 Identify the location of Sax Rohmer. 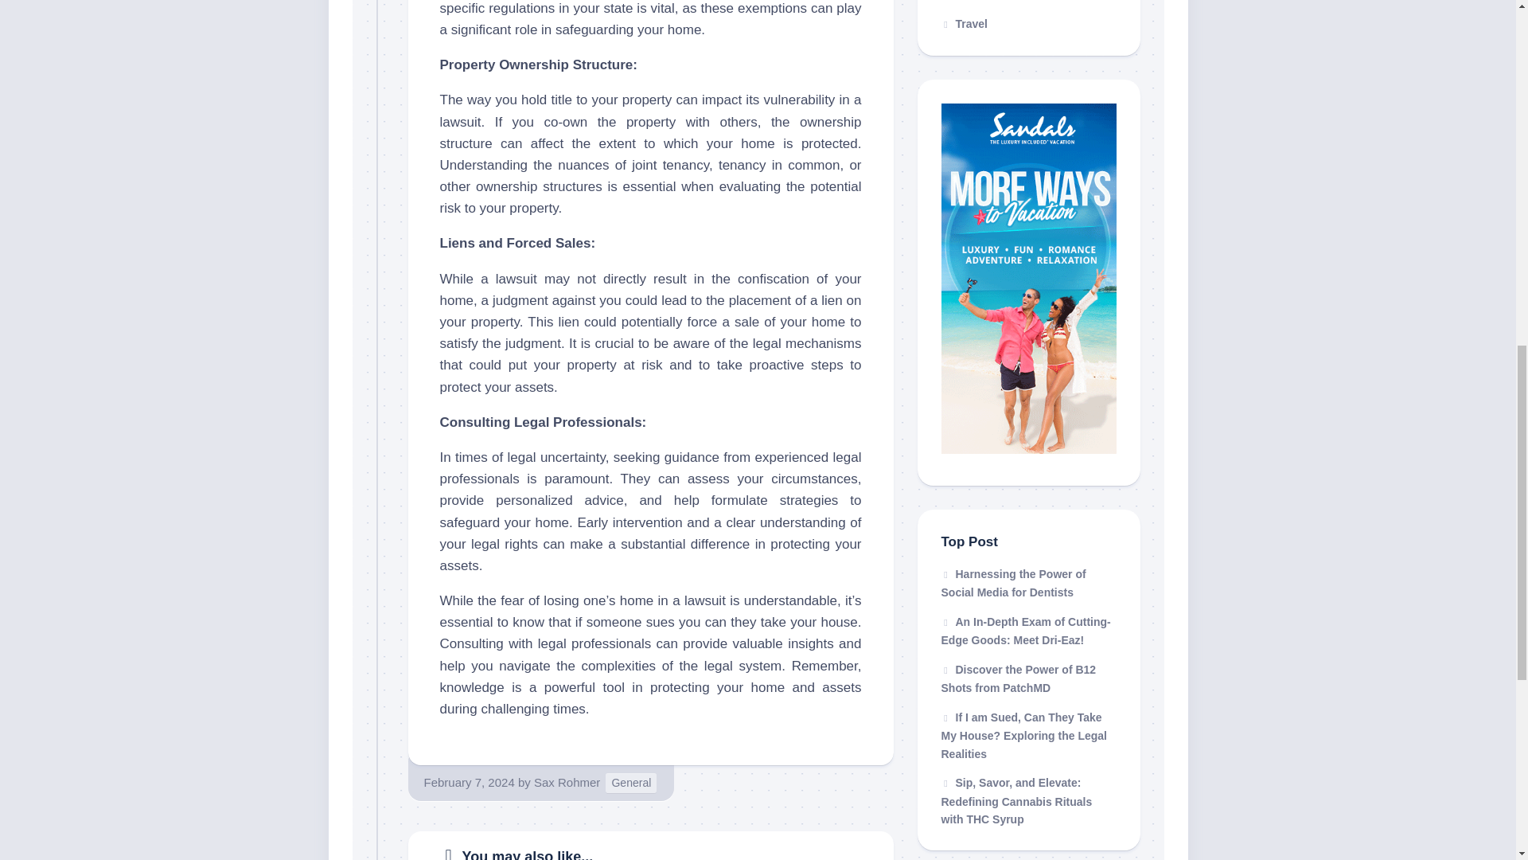
(567, 782).